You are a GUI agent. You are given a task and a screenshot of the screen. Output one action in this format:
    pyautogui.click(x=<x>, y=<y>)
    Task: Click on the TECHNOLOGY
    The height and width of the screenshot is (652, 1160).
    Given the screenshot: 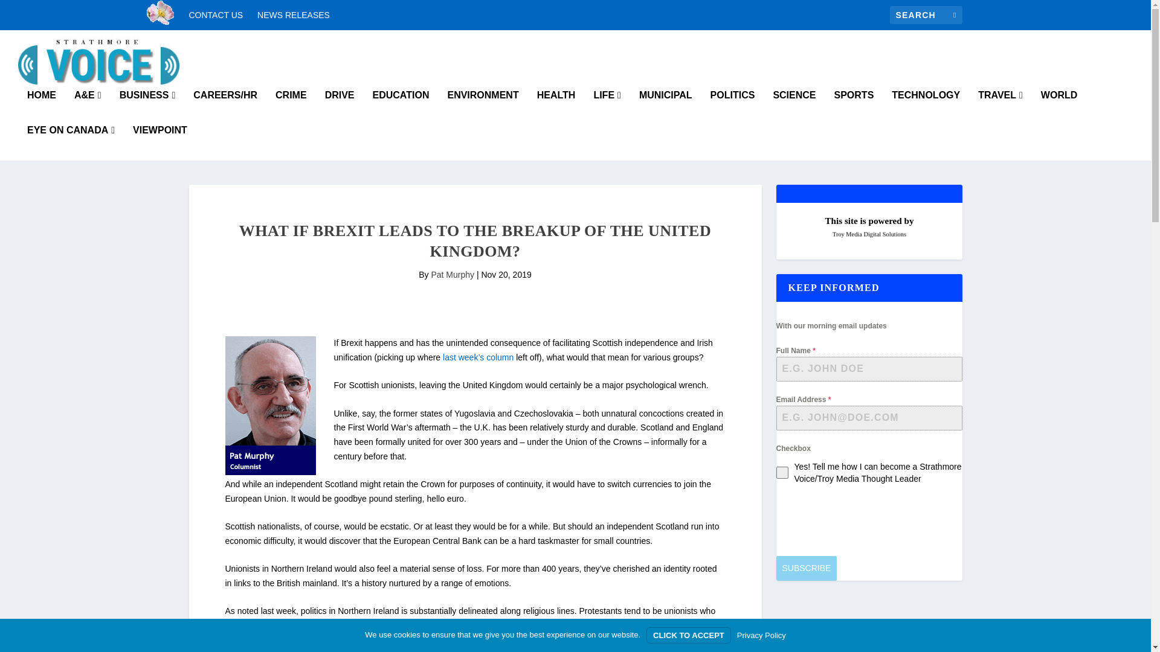 What is the action you would take?
    pyautogui.click(x=926, y=108)
    